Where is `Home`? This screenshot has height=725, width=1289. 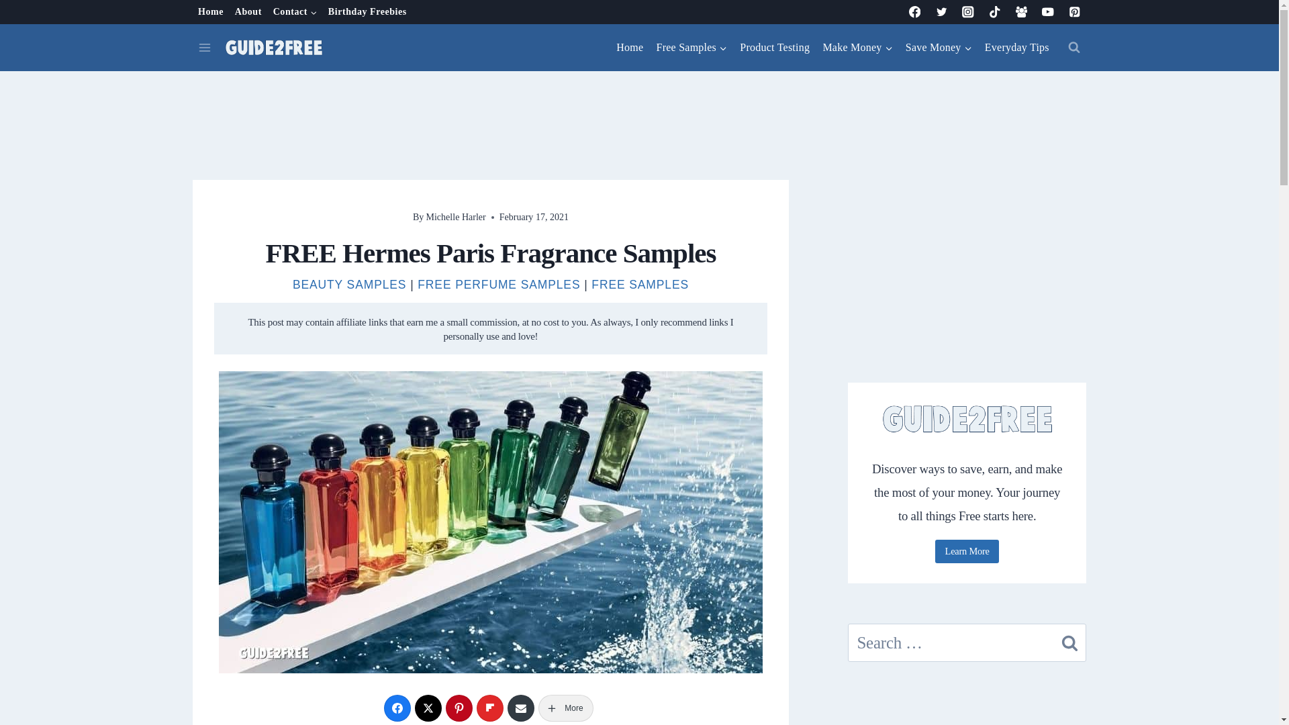 Home is located at coordinates (630, 48).